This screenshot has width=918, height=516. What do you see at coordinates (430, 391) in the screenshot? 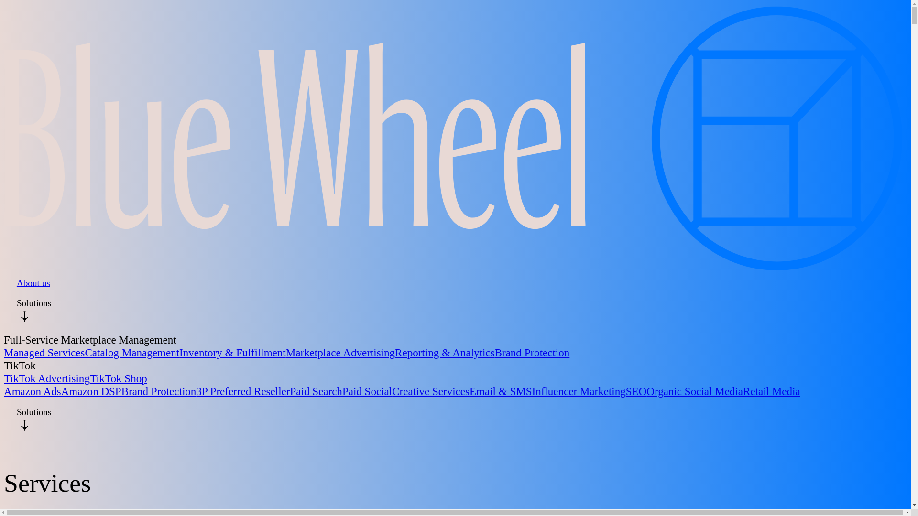
I see `Creative Services` at bounding box center [430, 391].